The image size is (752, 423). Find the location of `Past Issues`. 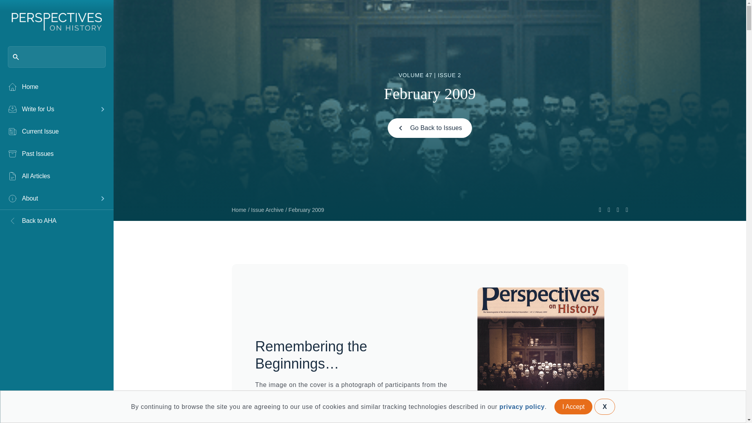

Past Issues is located at coordinates (56, 154).